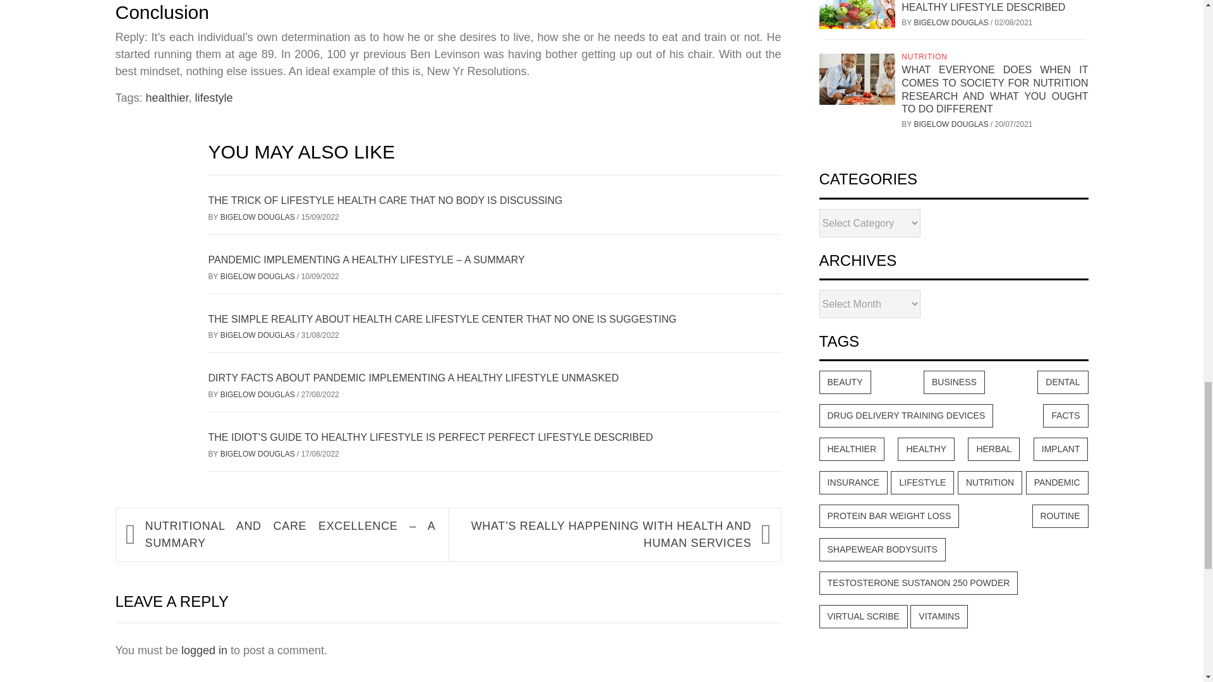  What do you see at coordinates (259, 217) in the screenshot?
I see `BIGELOW DOUGLAS` at bounding box center [259, 217].